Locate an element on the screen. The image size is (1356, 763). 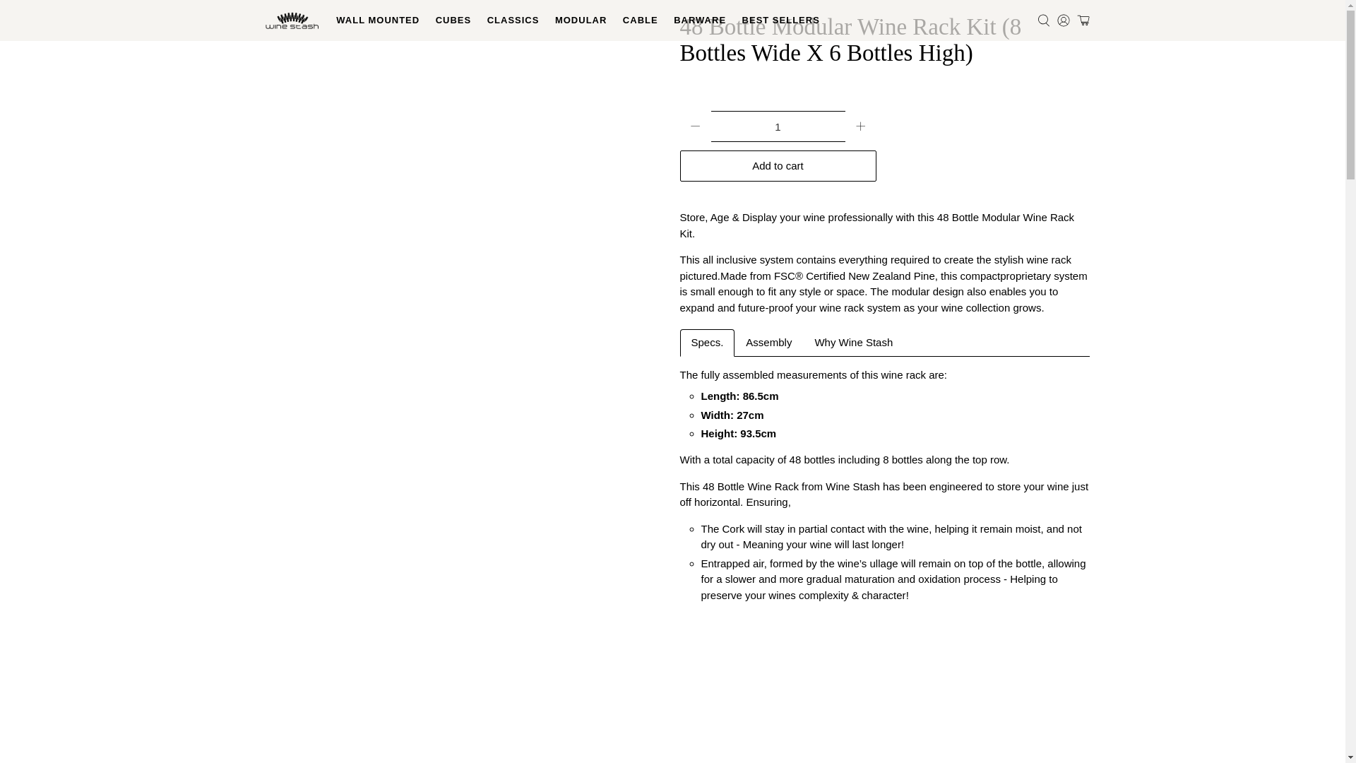
MODULAR is located at coordinates (581, 20).